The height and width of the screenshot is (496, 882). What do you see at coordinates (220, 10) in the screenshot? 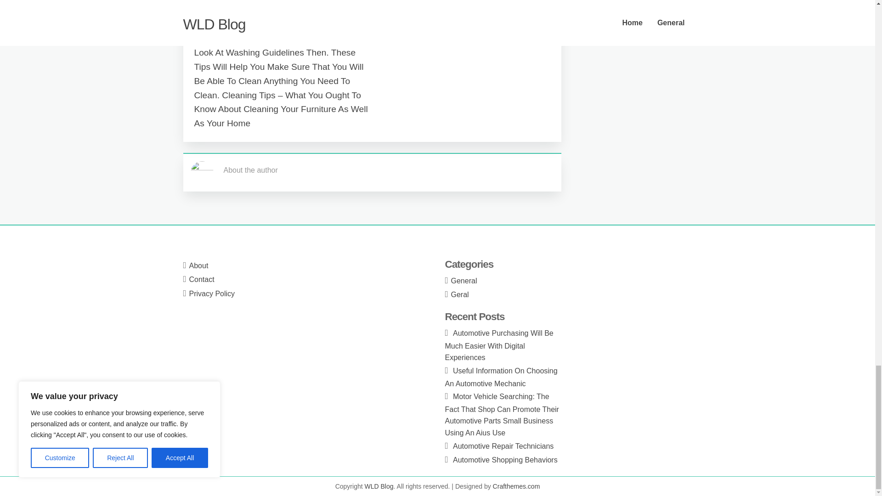
I see `Previous Post` at bounding box center [220, 10].